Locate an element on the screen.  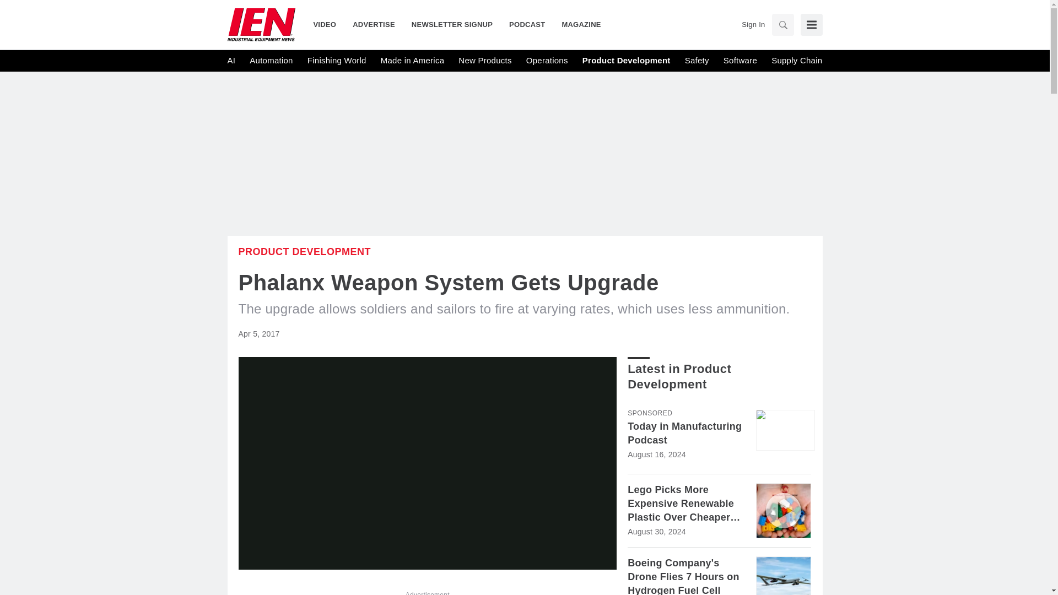
ADVERTISE is located at coordinates (374, 24).